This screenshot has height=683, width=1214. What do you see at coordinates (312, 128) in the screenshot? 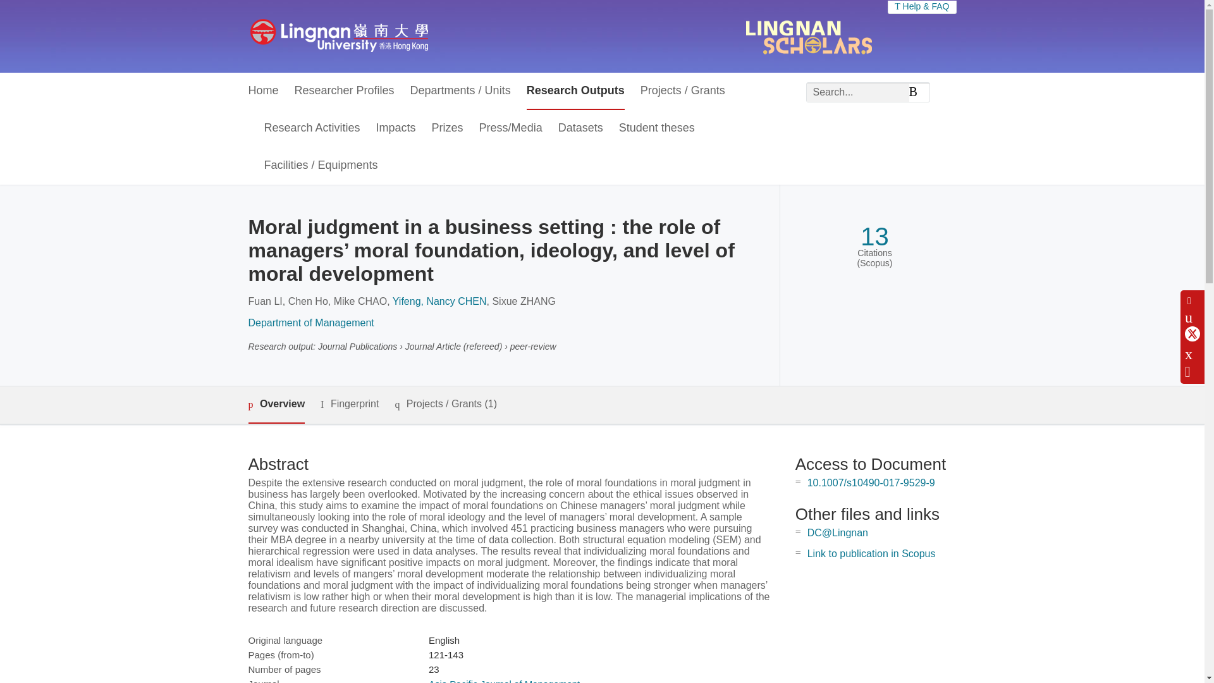
I see `Research Activities` at bounding box center [312, 128].